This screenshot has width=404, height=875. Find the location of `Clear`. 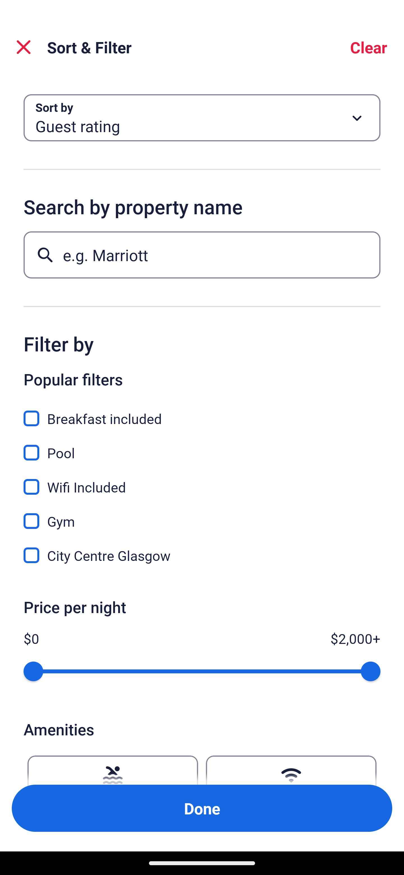

Clear is located at coordinates (369, 47).